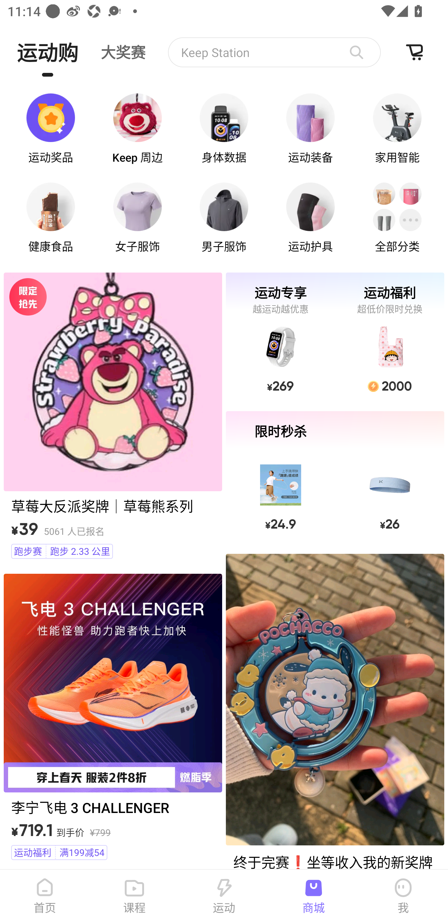 This screenshot has width=448, height=922. Describe the element at coordinates (113, 417) in the screenshot. I see `草莓大反派奖牌｜草莓熊系列 ¥ 39 5061 人已报名 跑步赛 跑步 2.33 公里` at that location.